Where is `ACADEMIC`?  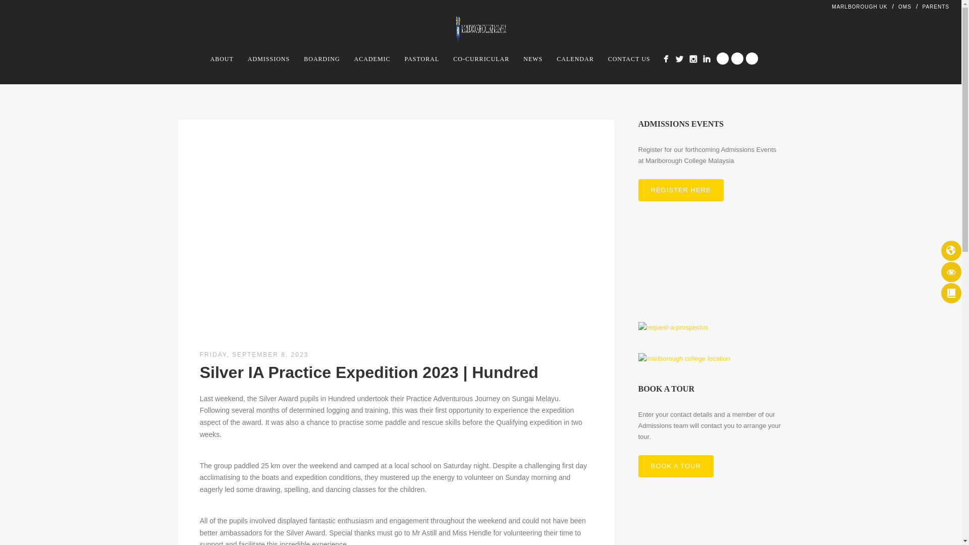
ACADEMIC is located at coordinates (372, 59).